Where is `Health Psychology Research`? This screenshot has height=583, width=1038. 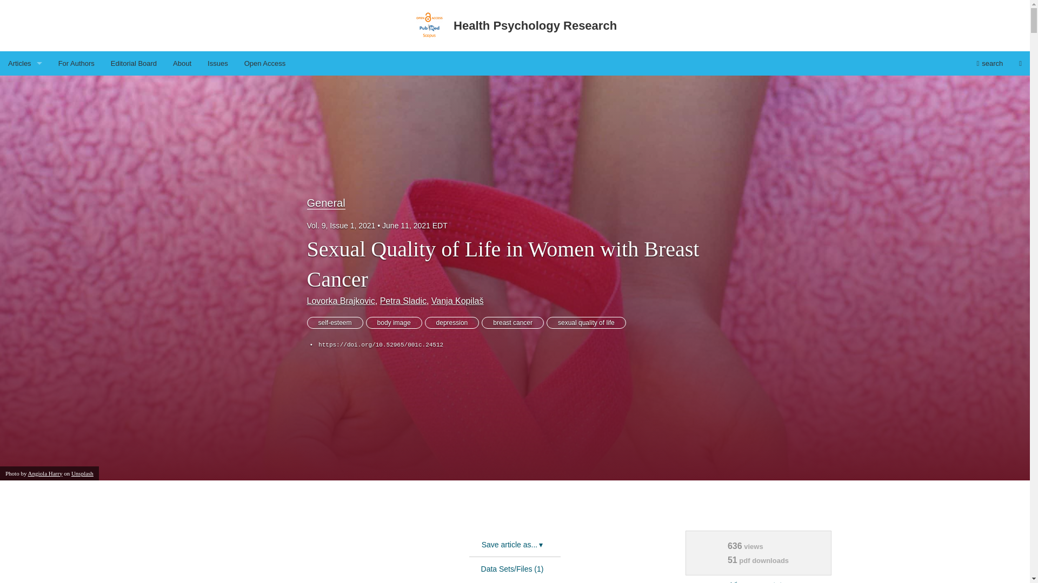 Health Psychology Research is located at coordinates (258, 512).